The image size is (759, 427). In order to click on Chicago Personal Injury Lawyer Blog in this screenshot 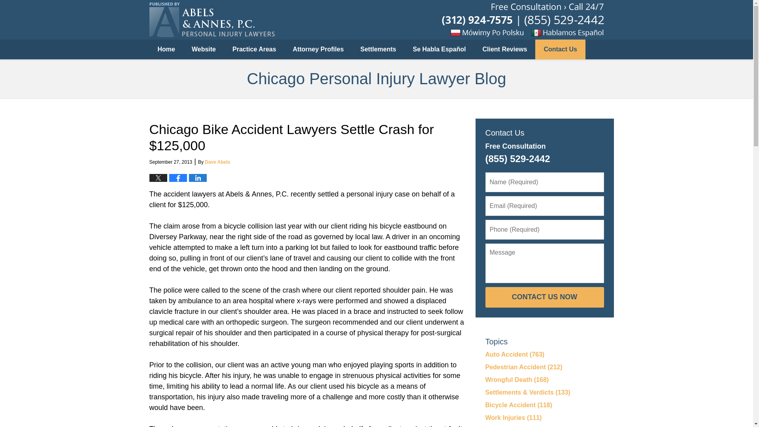, I will do `click(212, 20)`.